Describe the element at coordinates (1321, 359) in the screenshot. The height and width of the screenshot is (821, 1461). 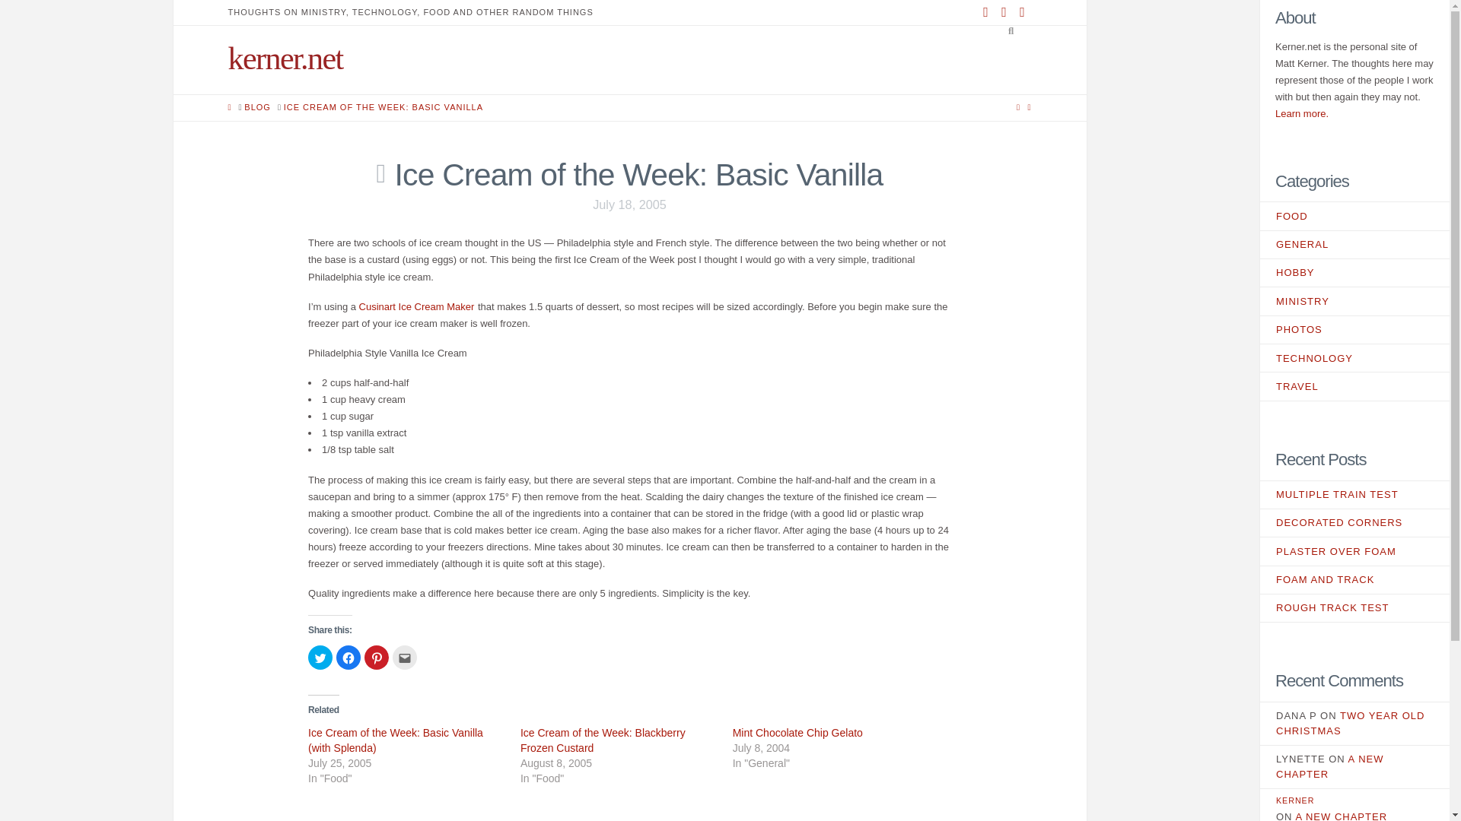
I see `TECHNOLOGY` at that location.